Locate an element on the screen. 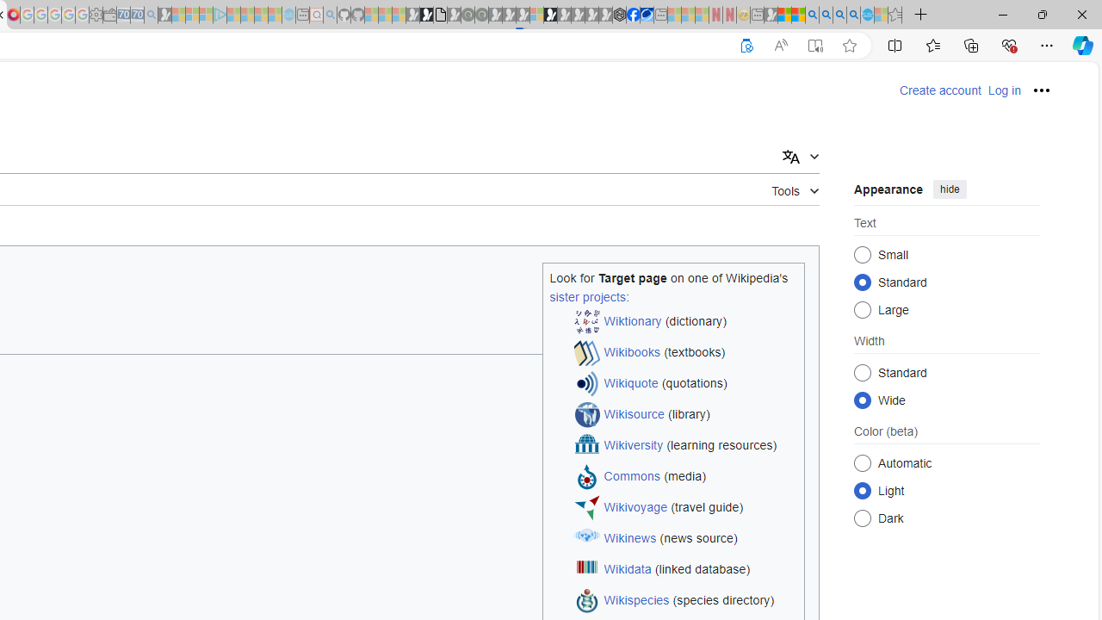 This screenshot has width=1102, height=620. Wikisource is located at coordinates (634, 415).